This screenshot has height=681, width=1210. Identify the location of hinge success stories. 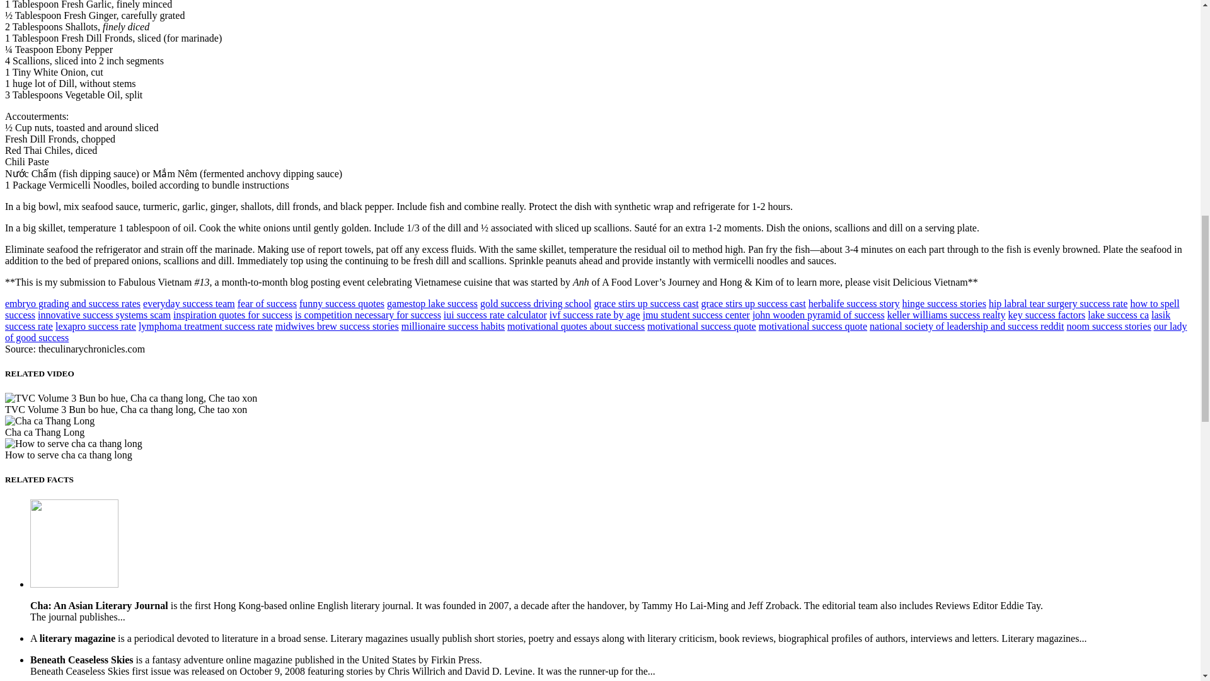
(944, 304).